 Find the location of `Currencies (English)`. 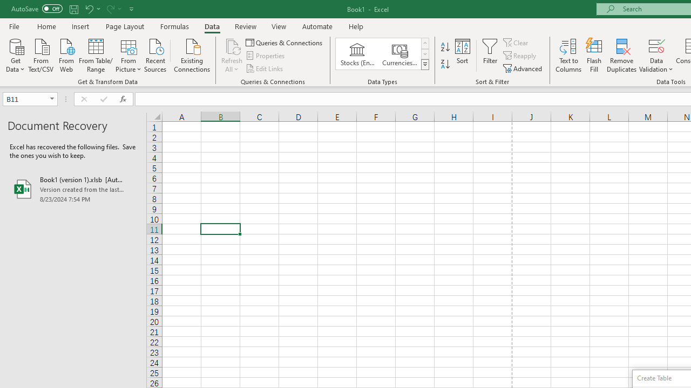

Currencies (English) is located at coordinates (399, 54).